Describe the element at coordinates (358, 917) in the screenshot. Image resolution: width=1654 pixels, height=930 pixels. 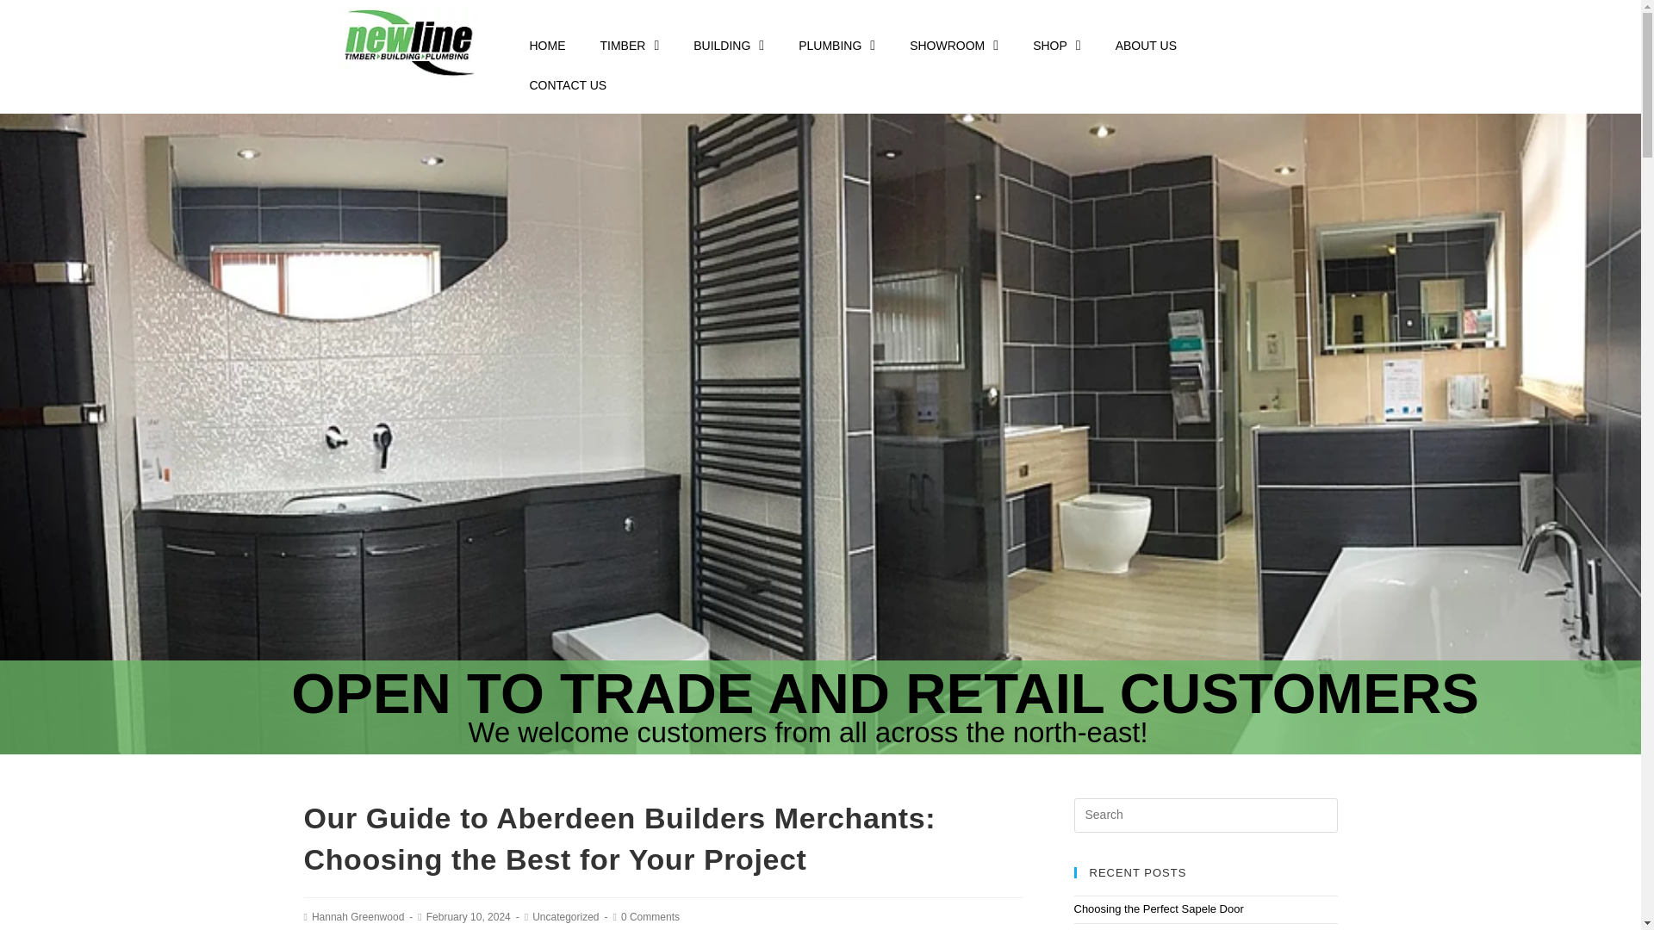
I see `Posts by Hannah Greenwood` at that location.